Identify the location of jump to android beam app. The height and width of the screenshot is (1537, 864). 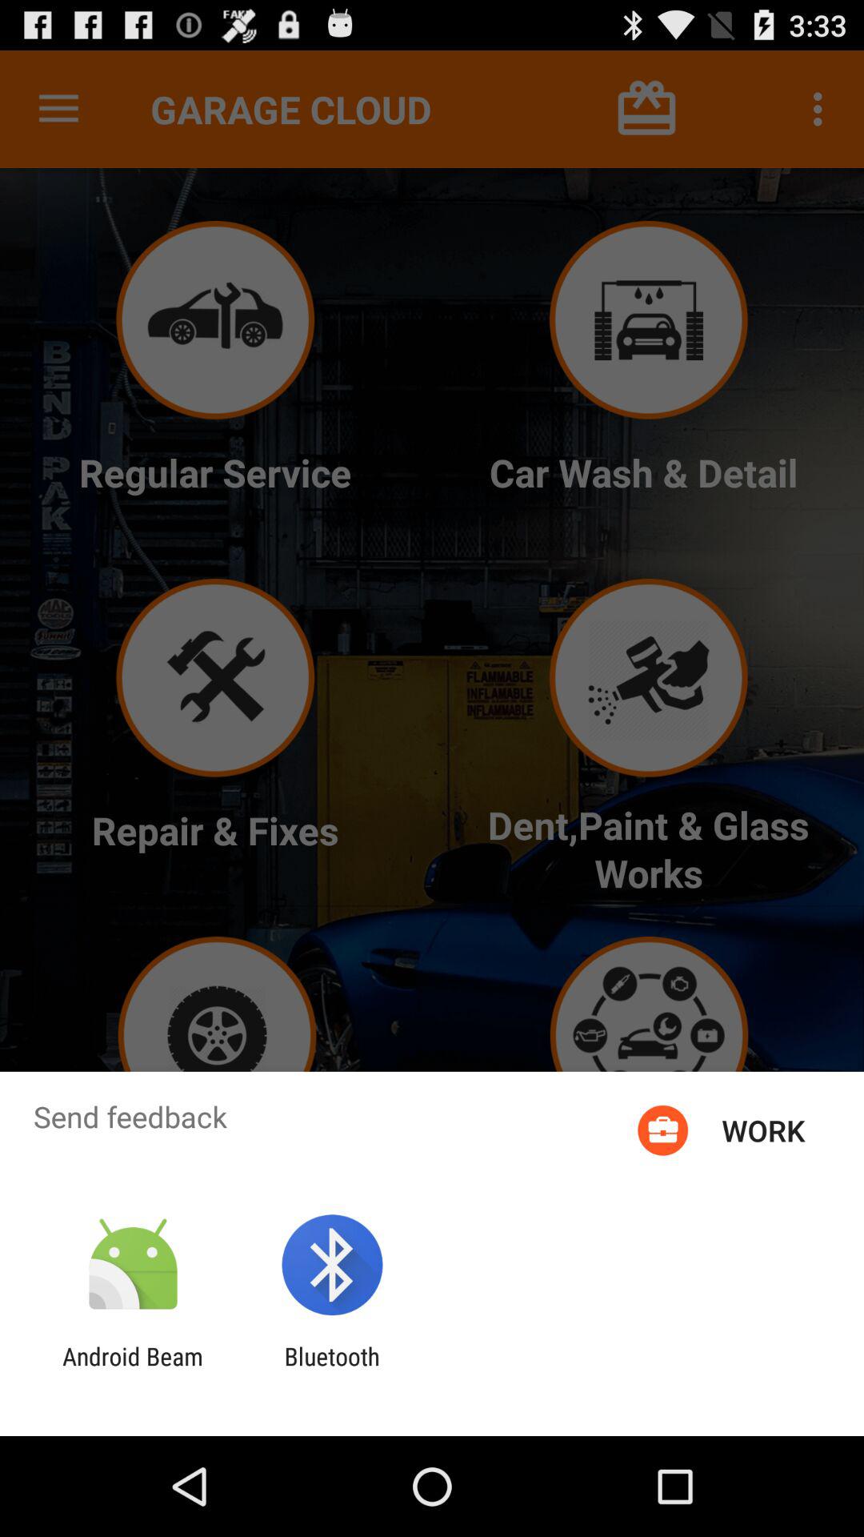
(133, 1370).